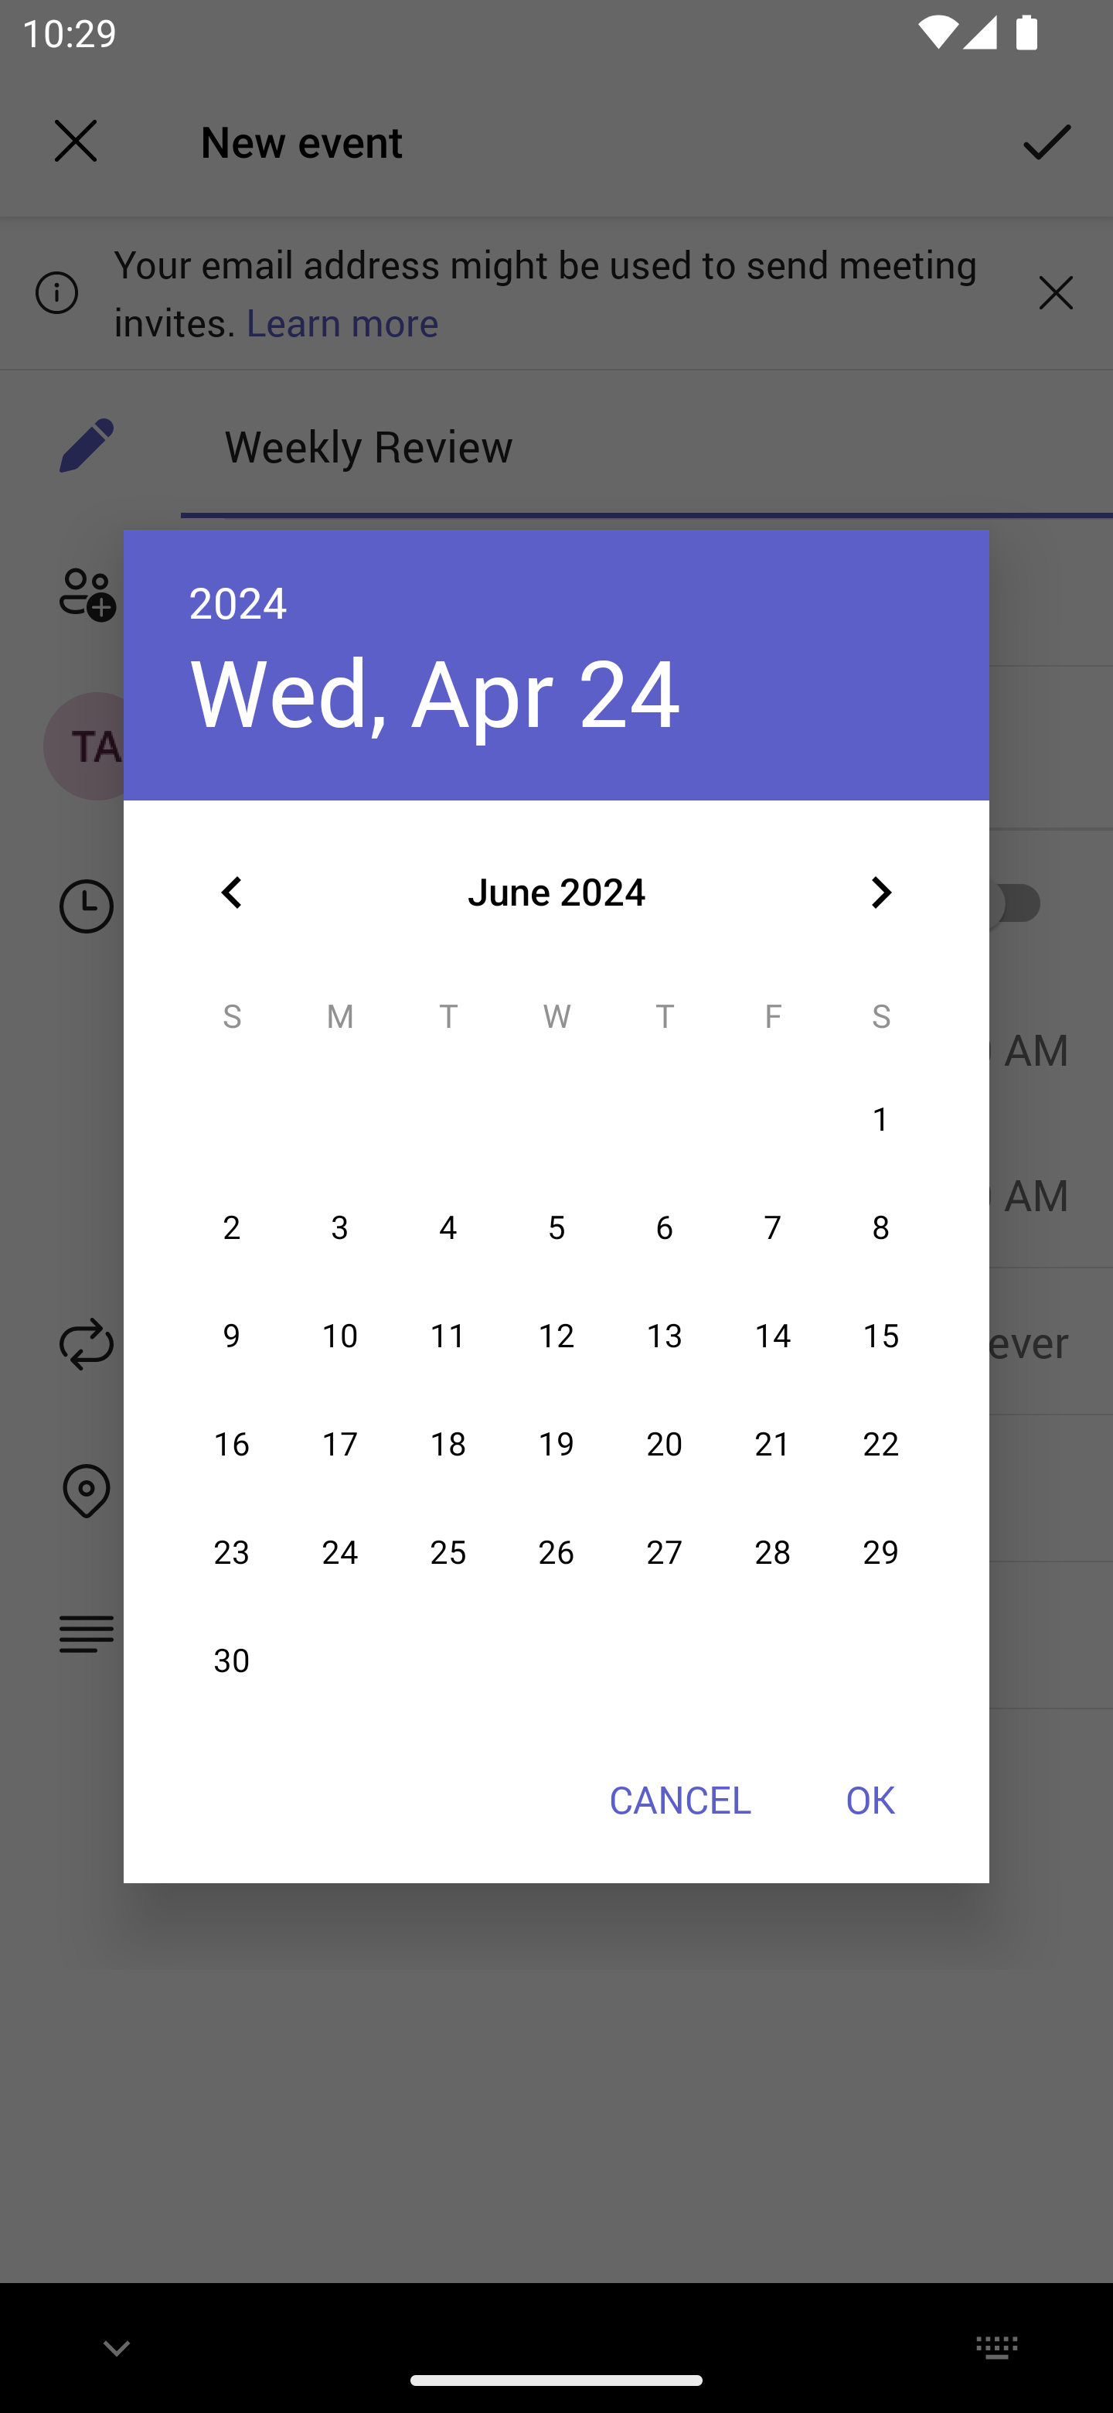  What do you see at coordinates (880, 1444) in the screenshot?
I see `22 22 June 2024` at bounding box center [880, 1444].